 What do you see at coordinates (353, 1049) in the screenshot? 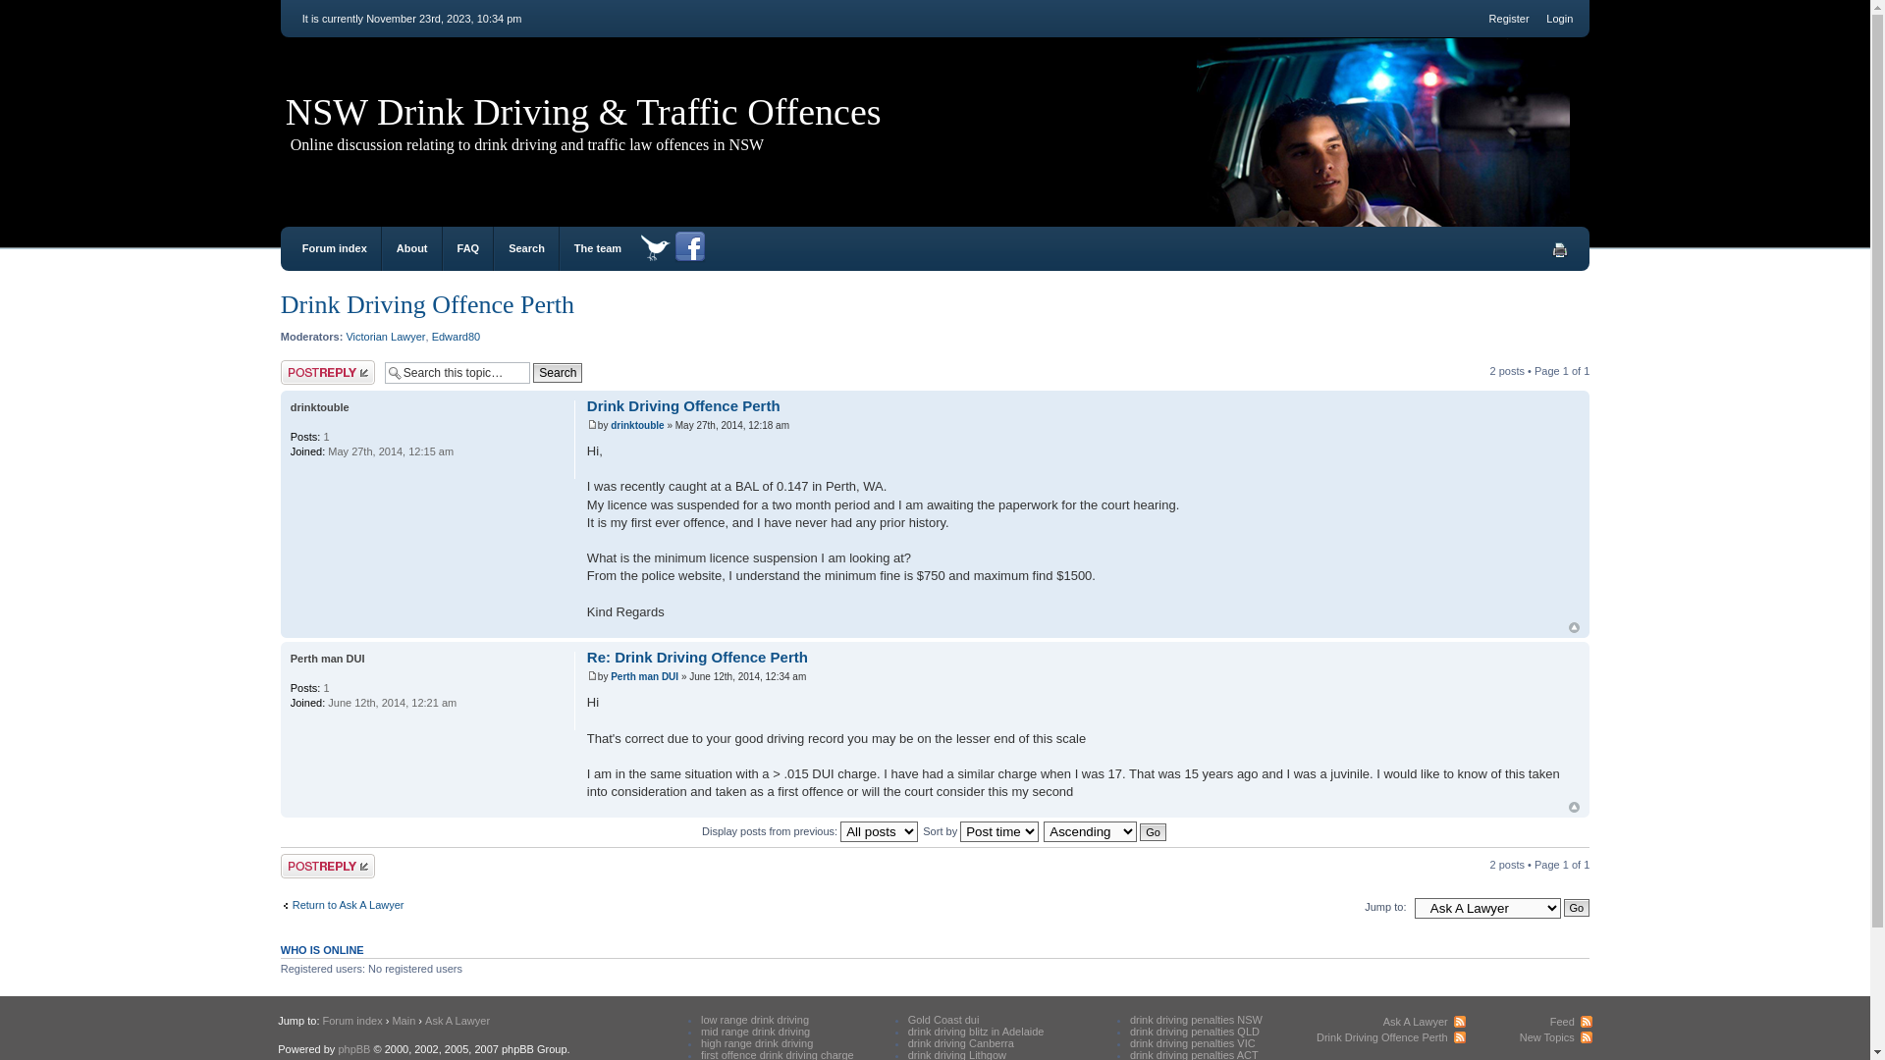
I see `phpBB` at bounding box center [353, 1049].